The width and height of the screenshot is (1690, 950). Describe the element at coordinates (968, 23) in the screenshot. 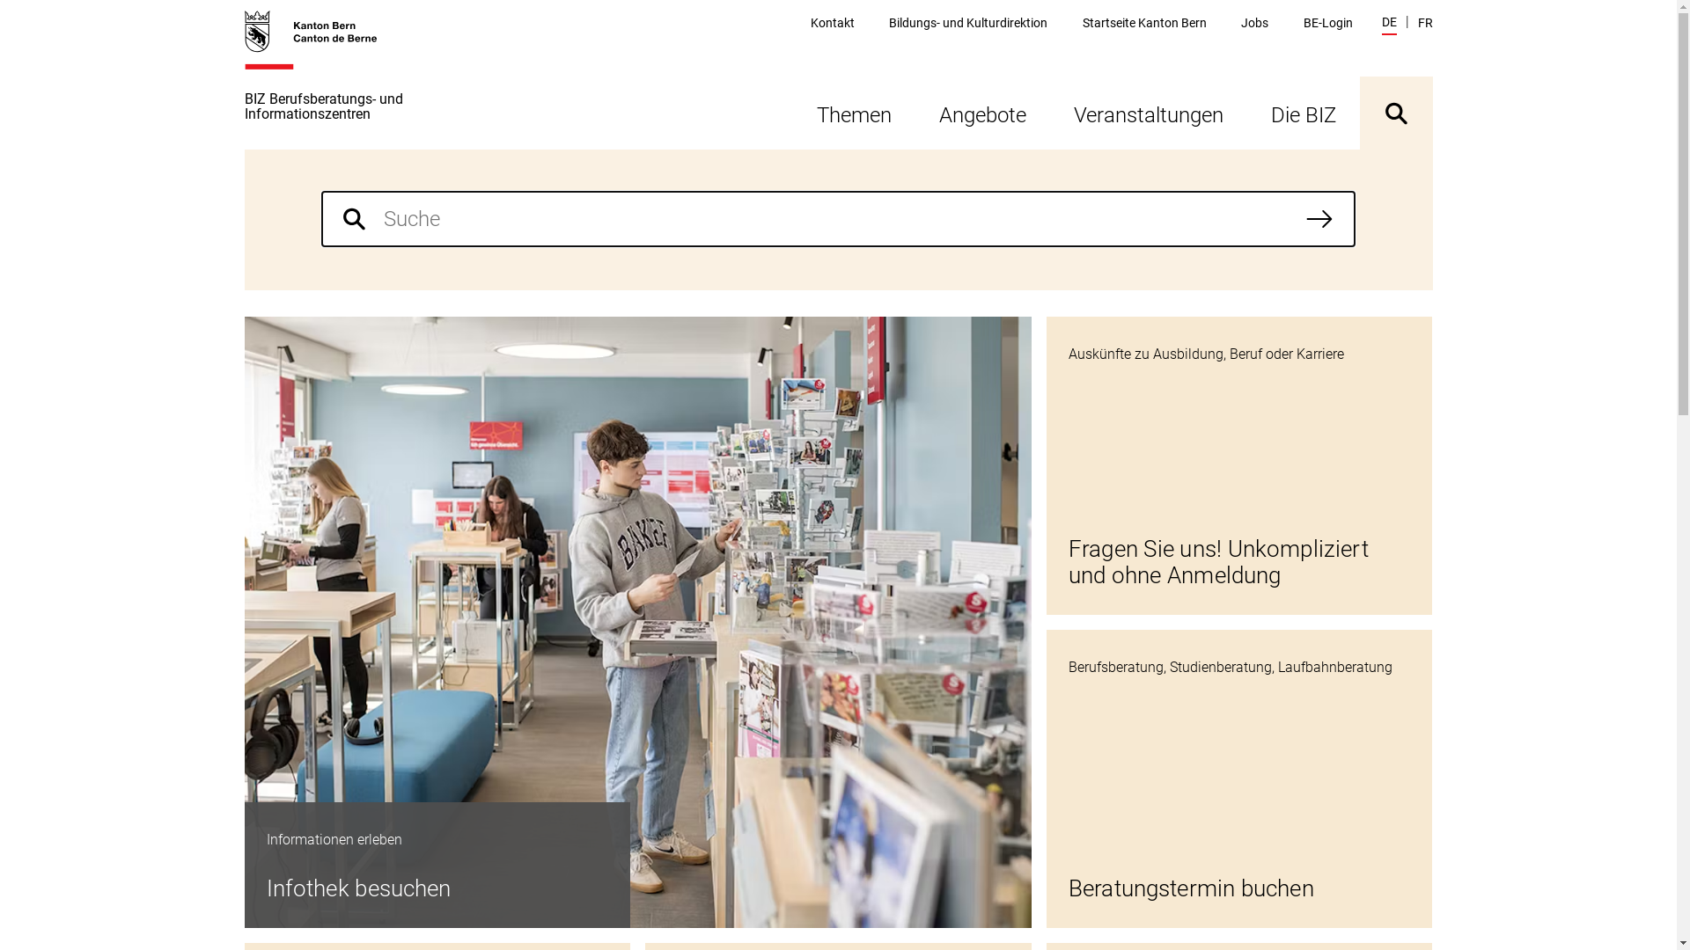

I see `Bildungs- und Kulturdirektion` at that location.